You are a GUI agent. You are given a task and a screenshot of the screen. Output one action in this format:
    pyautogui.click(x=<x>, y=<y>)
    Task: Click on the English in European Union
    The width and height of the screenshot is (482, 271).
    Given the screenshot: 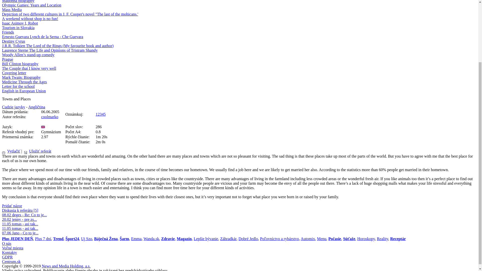 What is the action you would take?
    pyautogui.click(x=24, y=91)
    